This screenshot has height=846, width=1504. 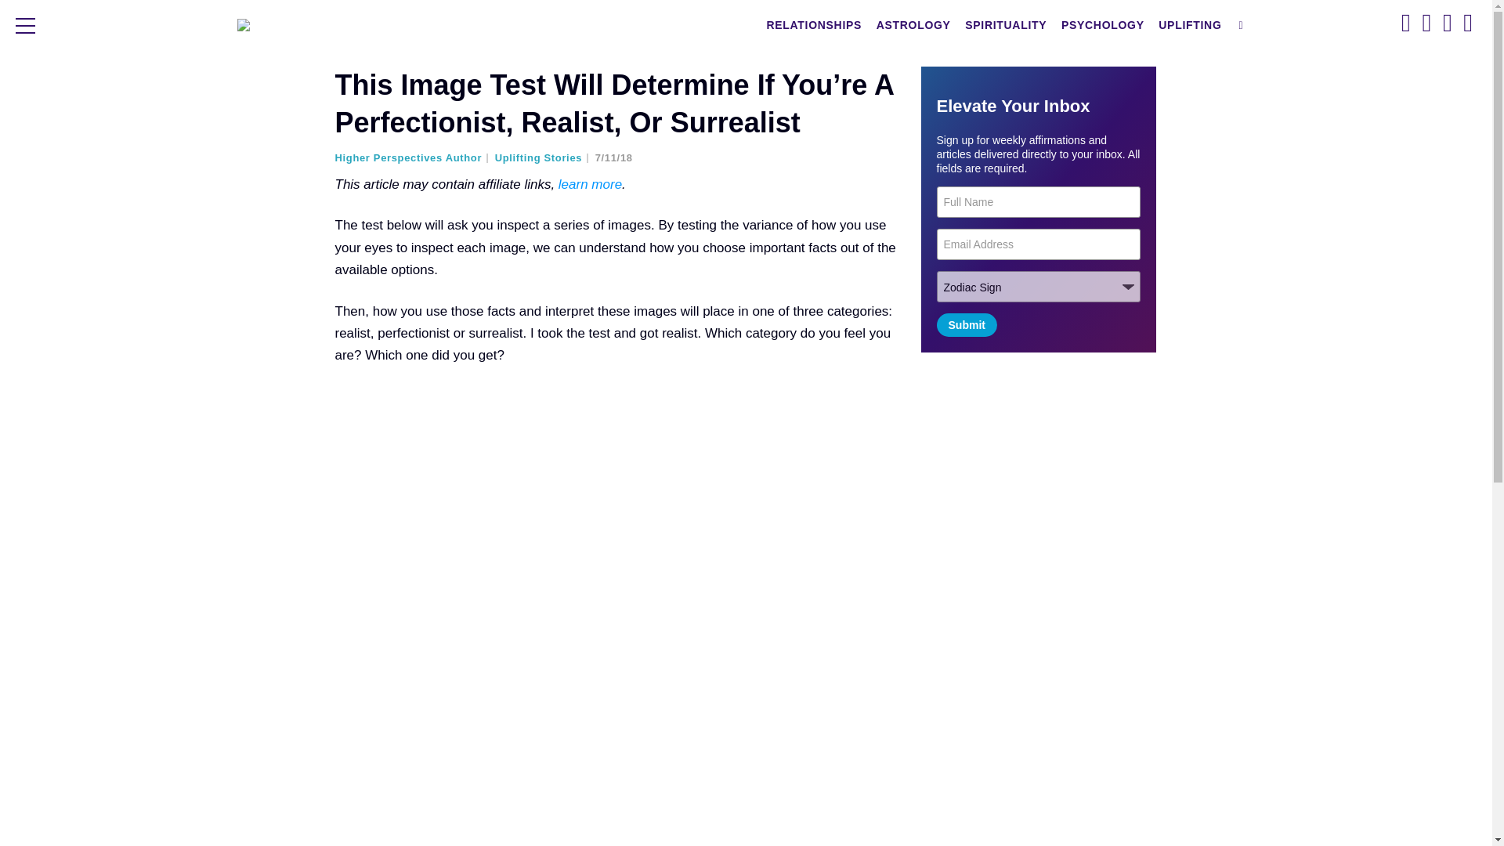 I want to click on SPIRITUALITY, so click(x=1005, y=25).